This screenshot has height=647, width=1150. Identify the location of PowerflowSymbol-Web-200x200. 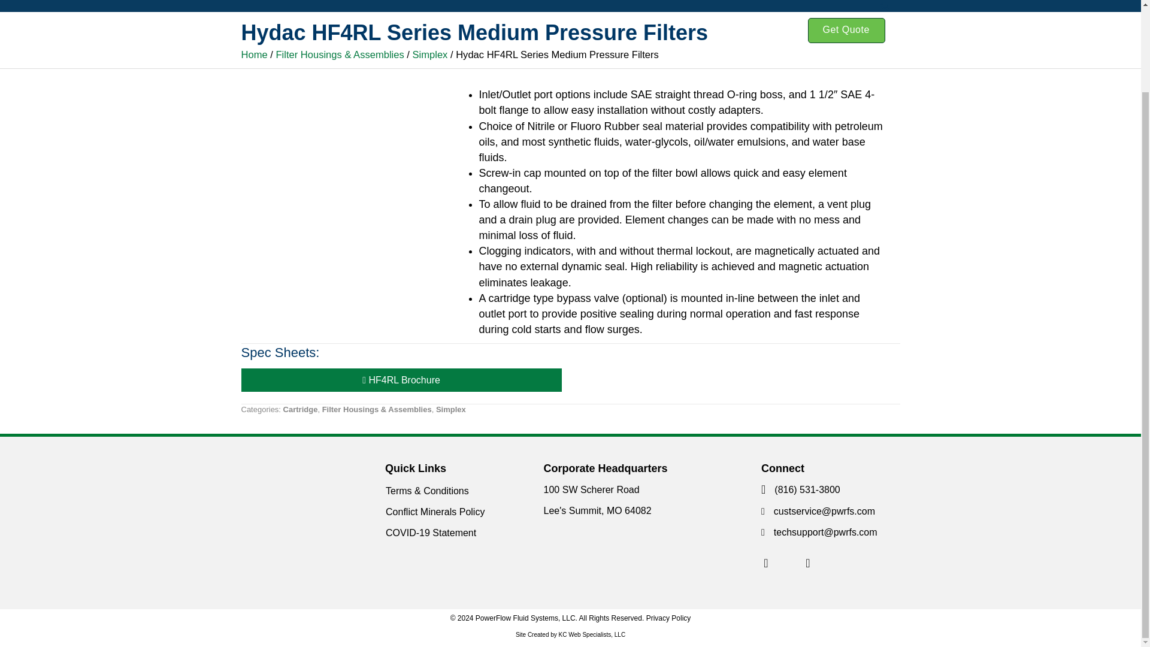
(299, 513).